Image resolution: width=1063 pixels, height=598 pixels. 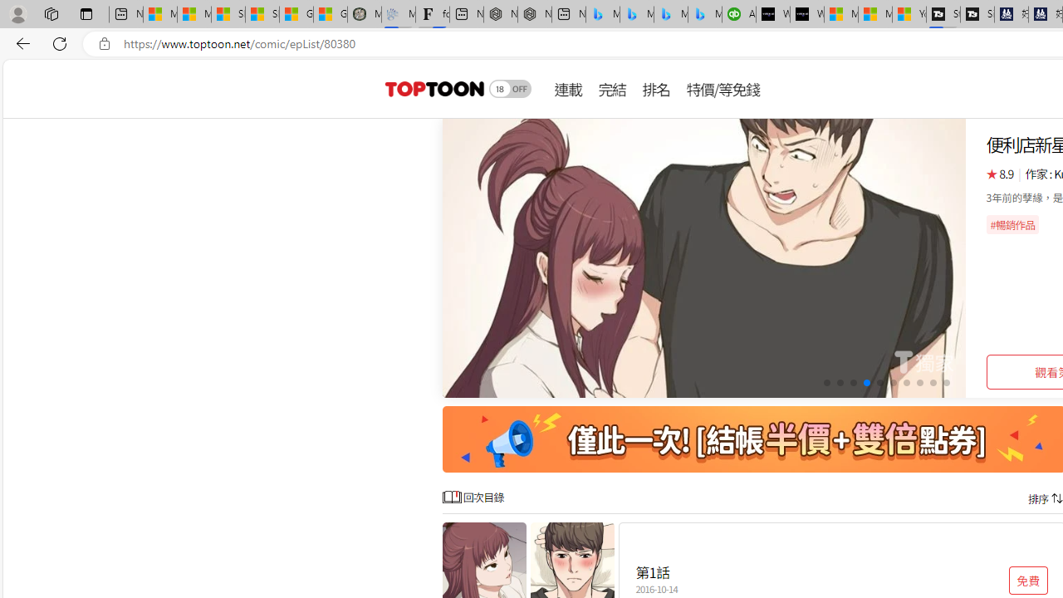 I want to click on Go to slide 4, so click(x=867, y=383).